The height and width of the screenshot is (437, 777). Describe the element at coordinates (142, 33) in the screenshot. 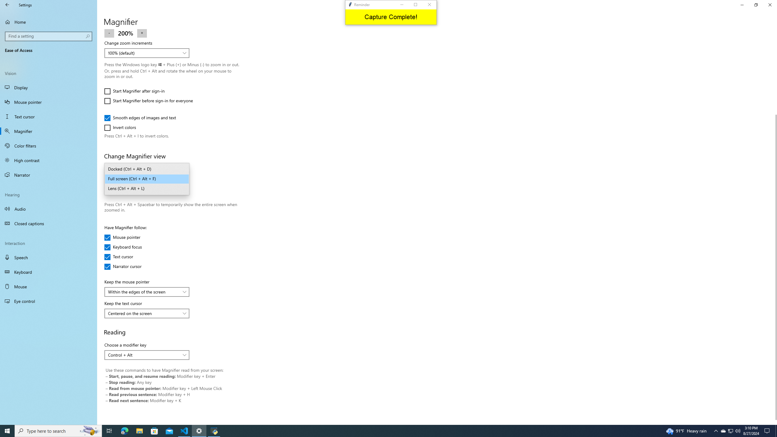

I see `Zoom in` at that location.